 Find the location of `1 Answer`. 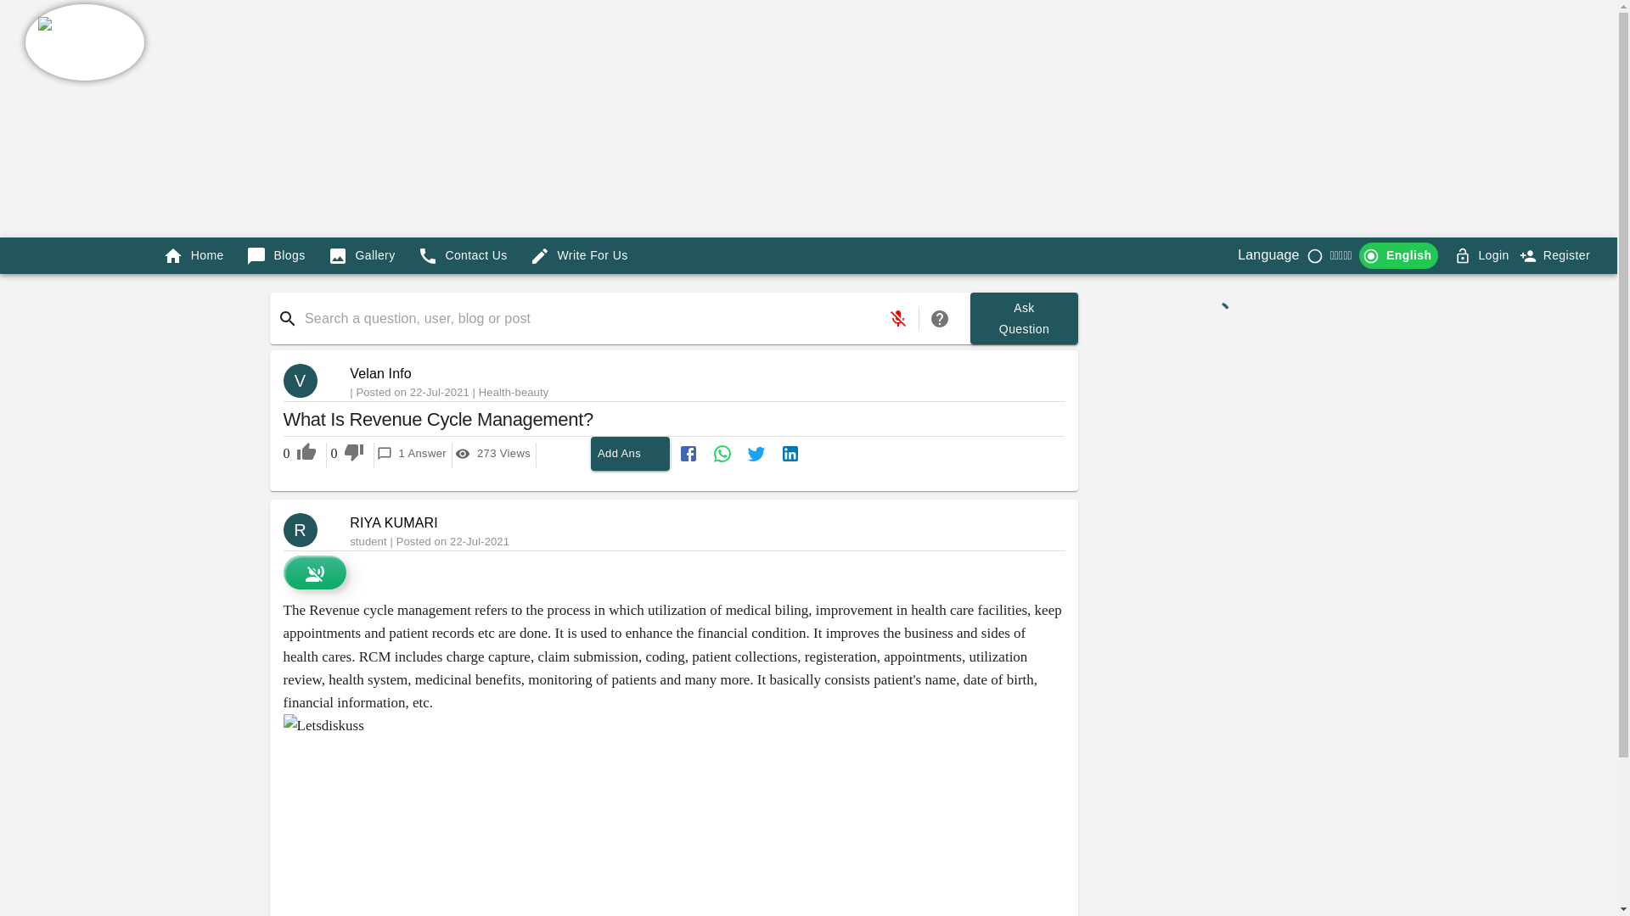

1 Answer is located at coordinates (411, 454).